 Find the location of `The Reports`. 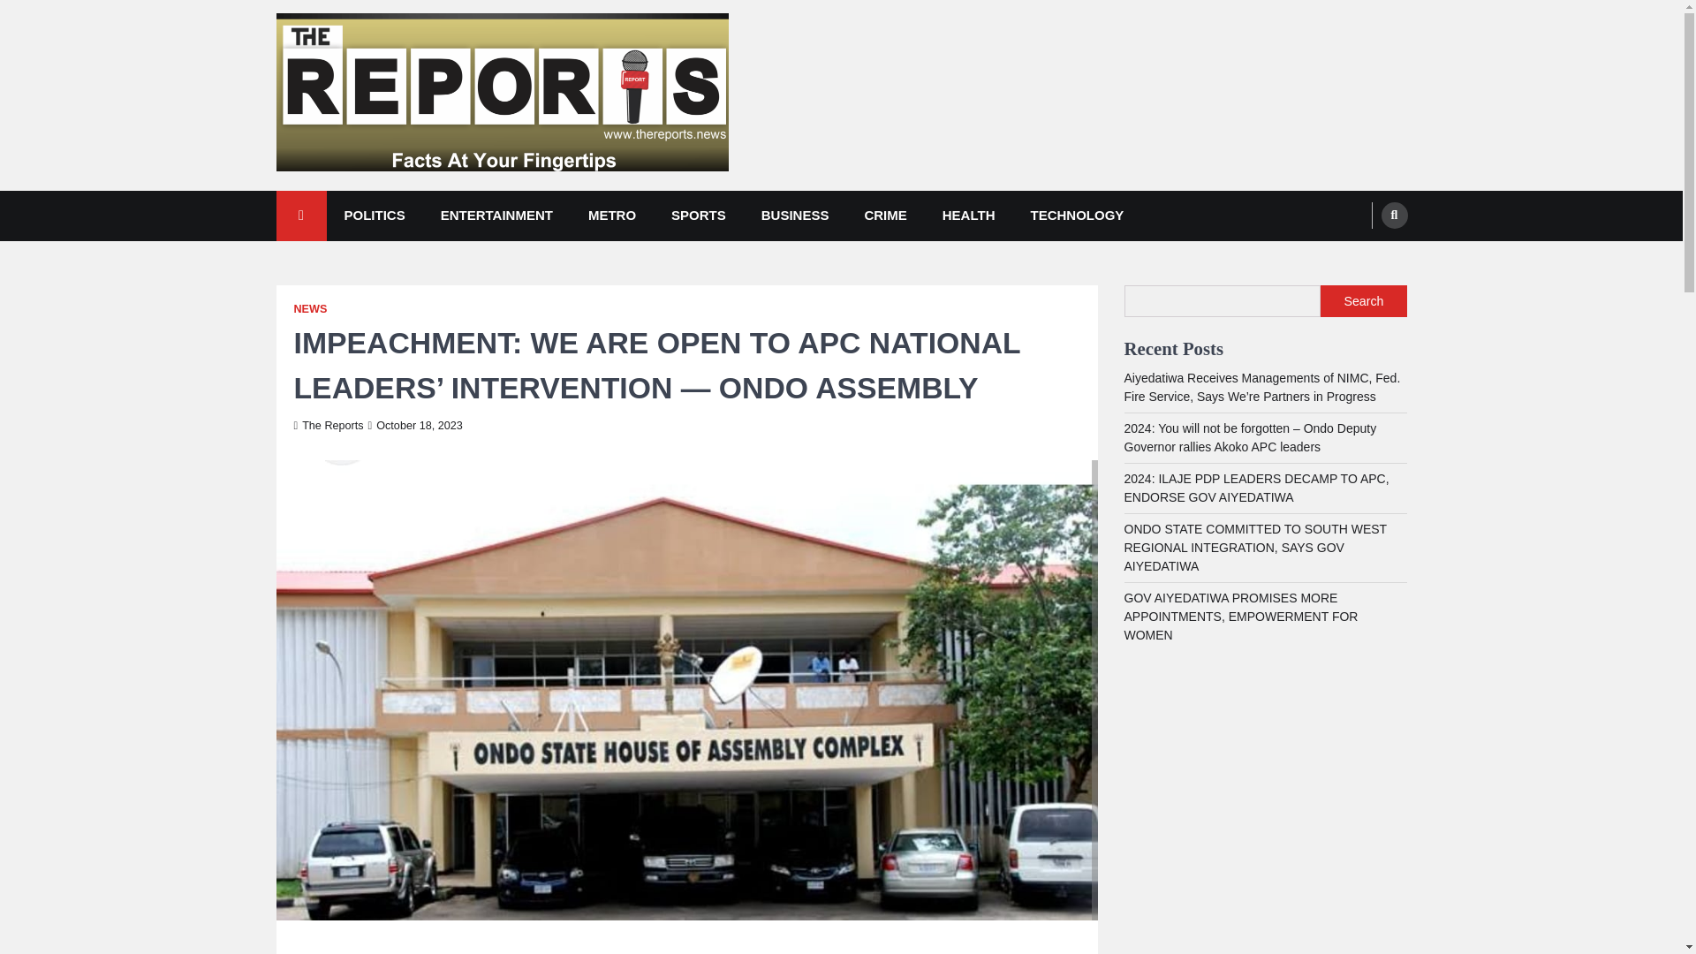

The Reports is located at coordinates (328, 426).